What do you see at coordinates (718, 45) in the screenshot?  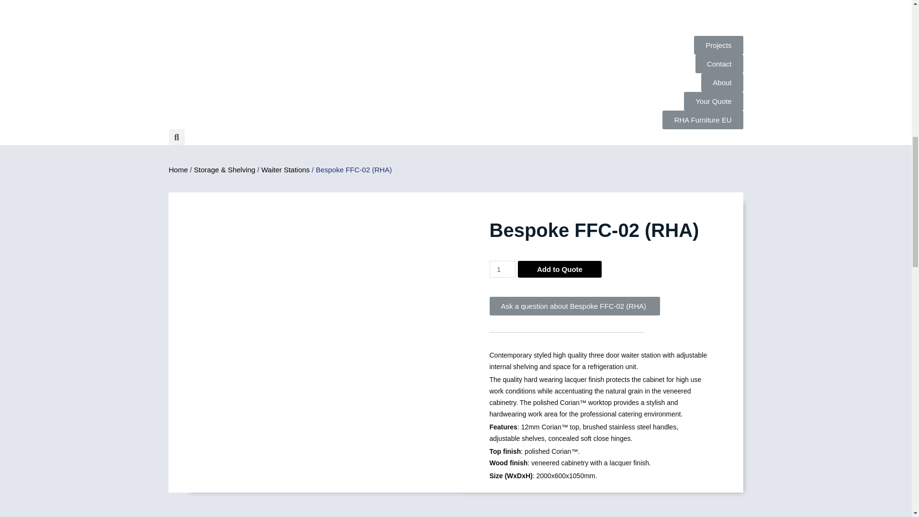 I see `Projects` at bounding box center [718, 45].